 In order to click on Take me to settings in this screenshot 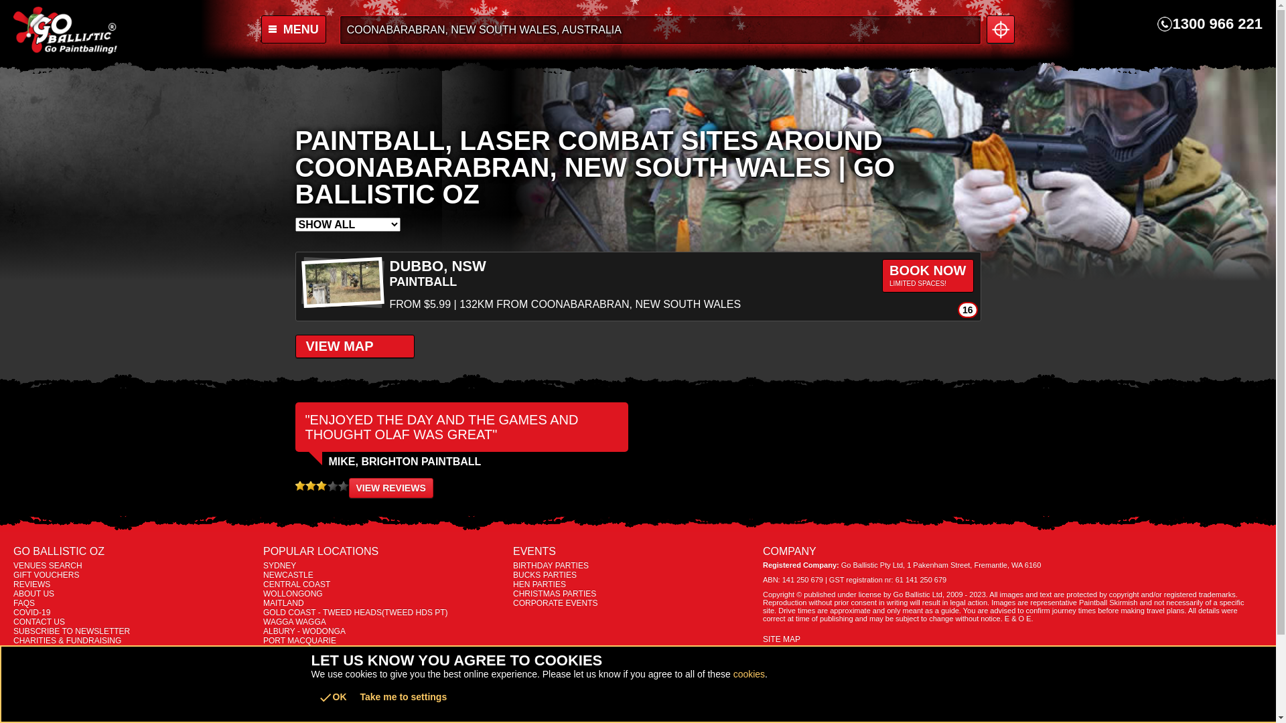, I will do `click(404, 697)`.